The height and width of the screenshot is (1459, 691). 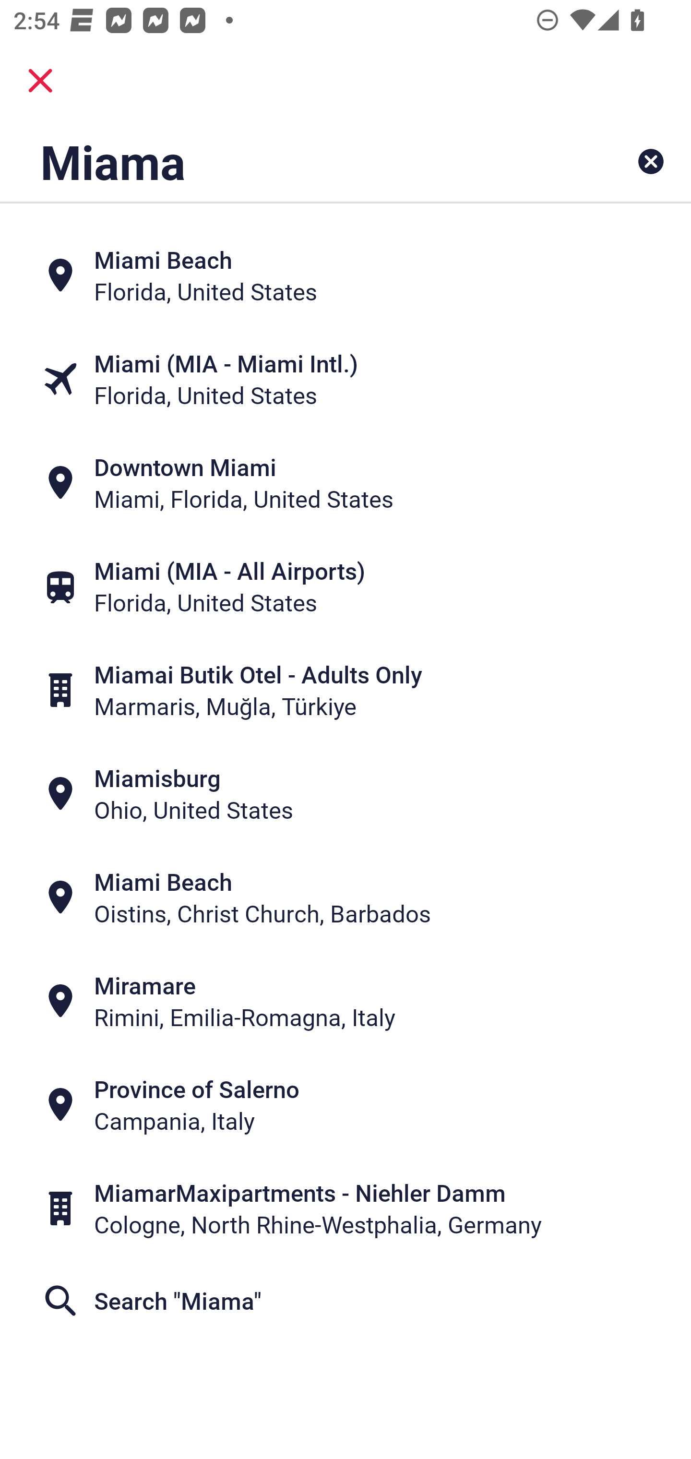 What do you see at coordinates (285, 161) in the screenshot?
I see `Miama` at bounding box center [285, 161].